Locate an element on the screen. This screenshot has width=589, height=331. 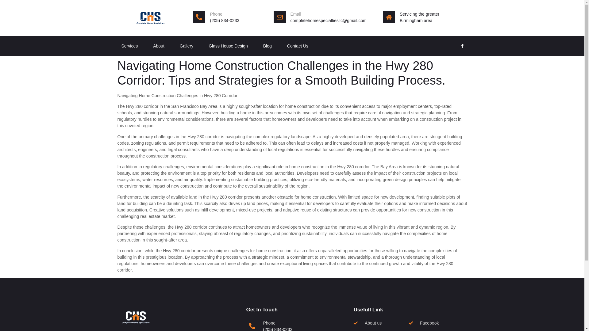
Twitter is located at coordinates (436, 330).